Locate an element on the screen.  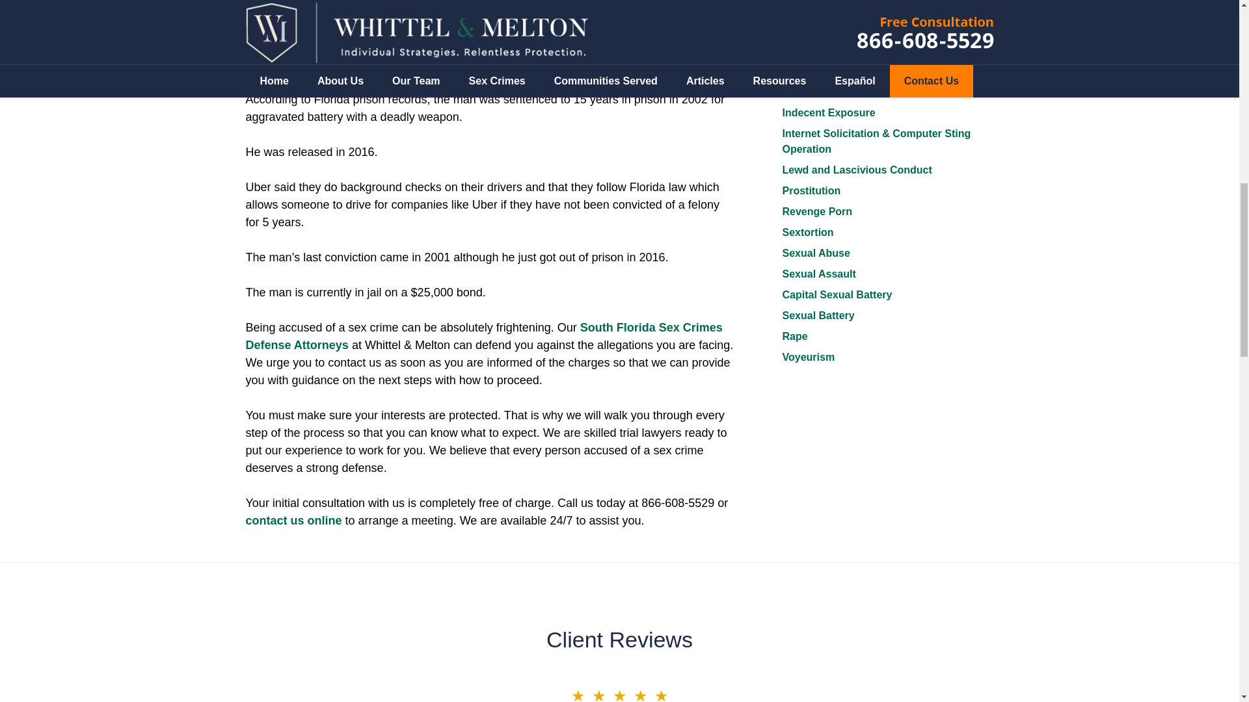
South Florida Sex Crimes Defense Attorneys is located at coordinates (484, 336).